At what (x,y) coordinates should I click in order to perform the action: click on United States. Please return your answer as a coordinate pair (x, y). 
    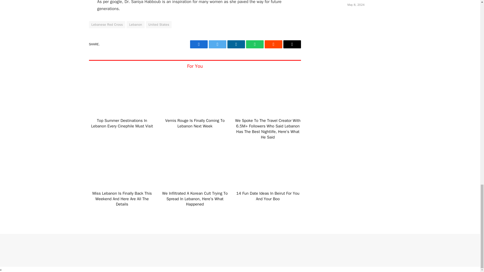
    Looking at the image, I should click on (159, 25).